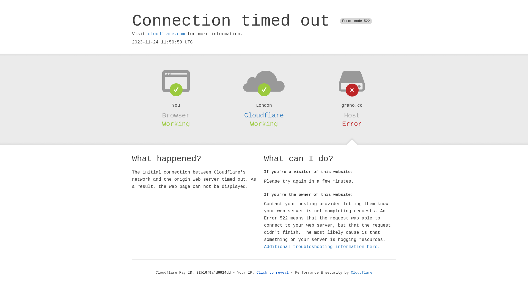 This screenshot has width=528, height=297. Describe the element at coordinates (322, 247) in the screenshot. I see `Additional troubleshooting information here.` at that location.